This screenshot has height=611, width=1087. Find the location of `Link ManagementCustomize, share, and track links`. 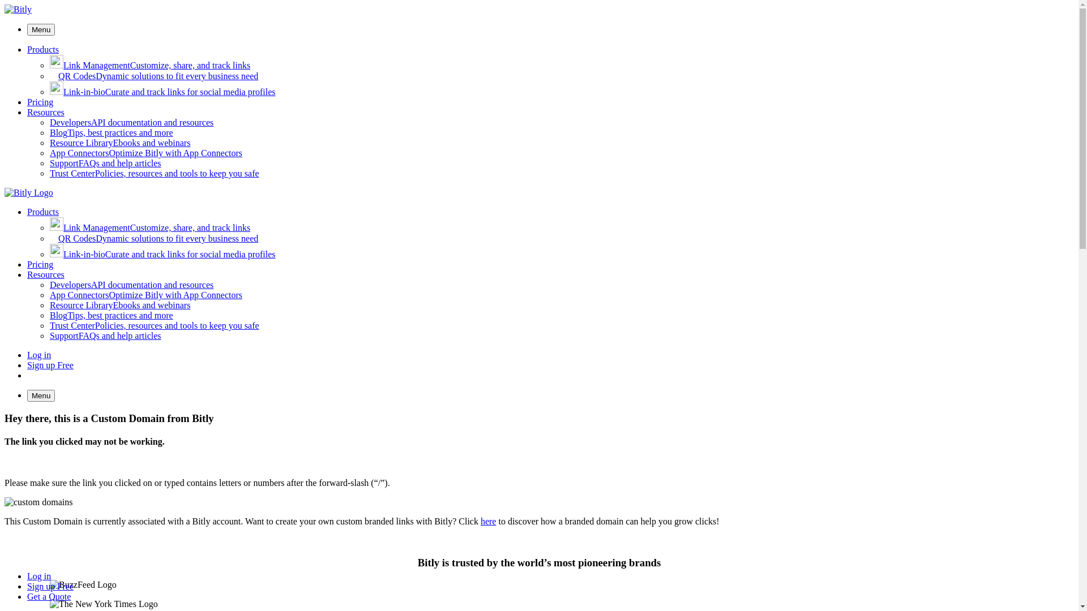

Link ManagementCustomize, share, and track links is located at coordinates (150, 227).